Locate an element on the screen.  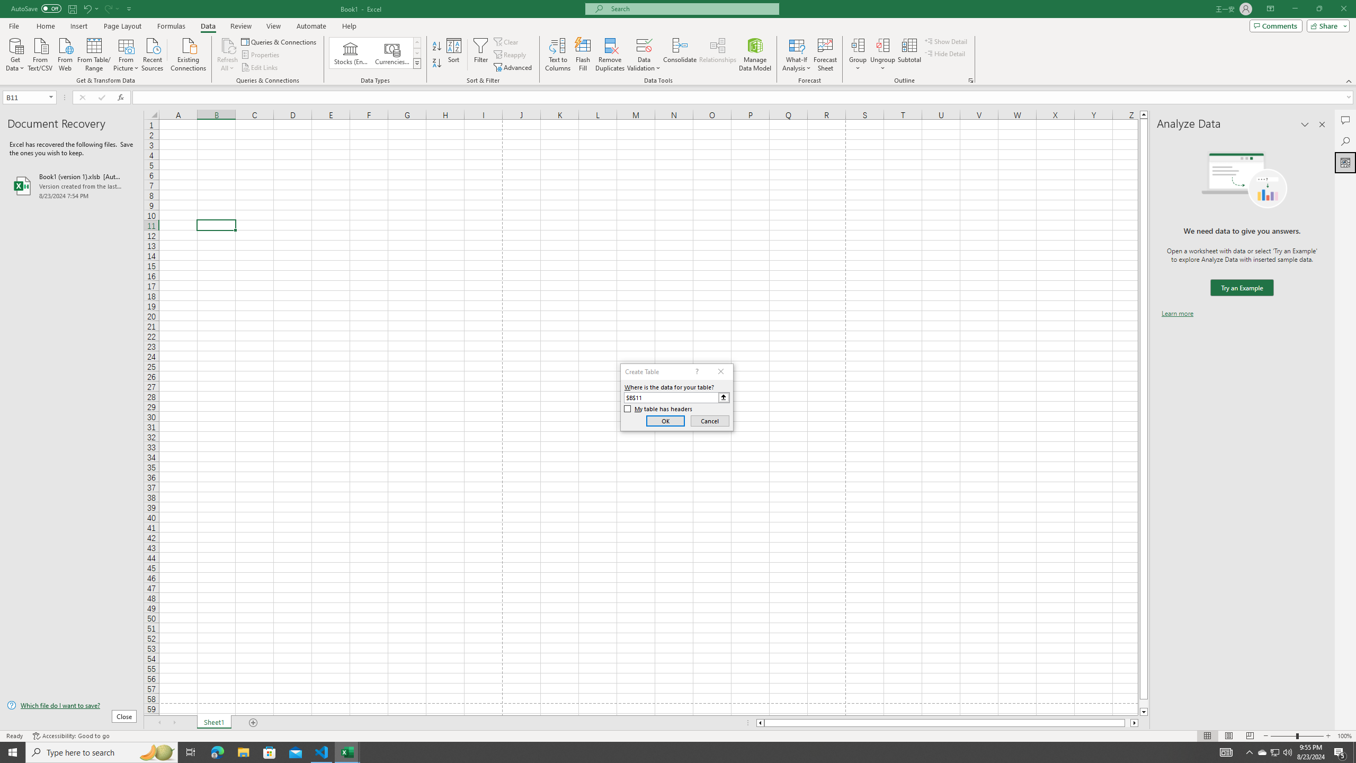
Existing Connections is located at coordinates (189, 54).